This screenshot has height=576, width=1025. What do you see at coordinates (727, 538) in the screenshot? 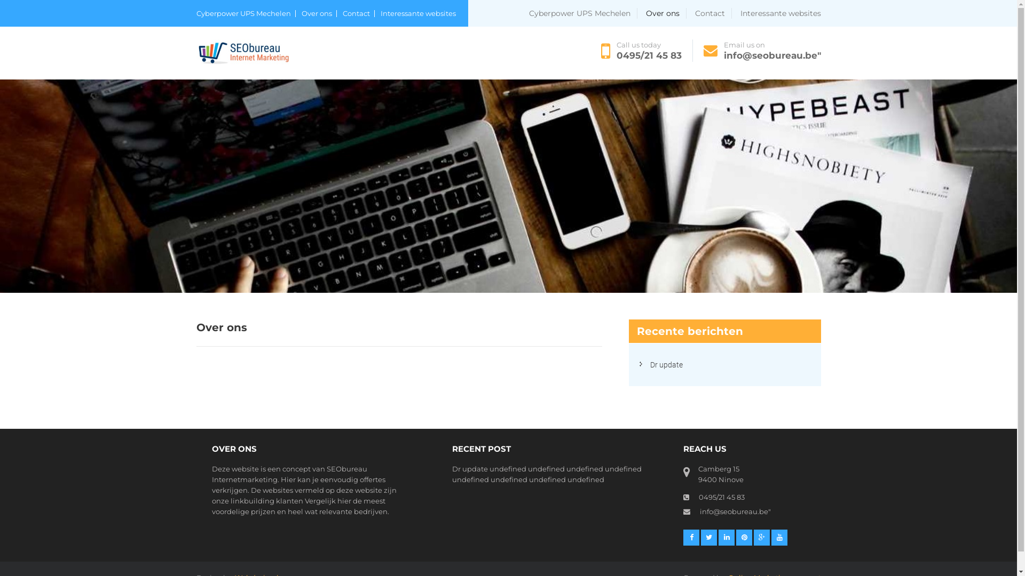
I see `linkedin` at bounding box center [727, 538].